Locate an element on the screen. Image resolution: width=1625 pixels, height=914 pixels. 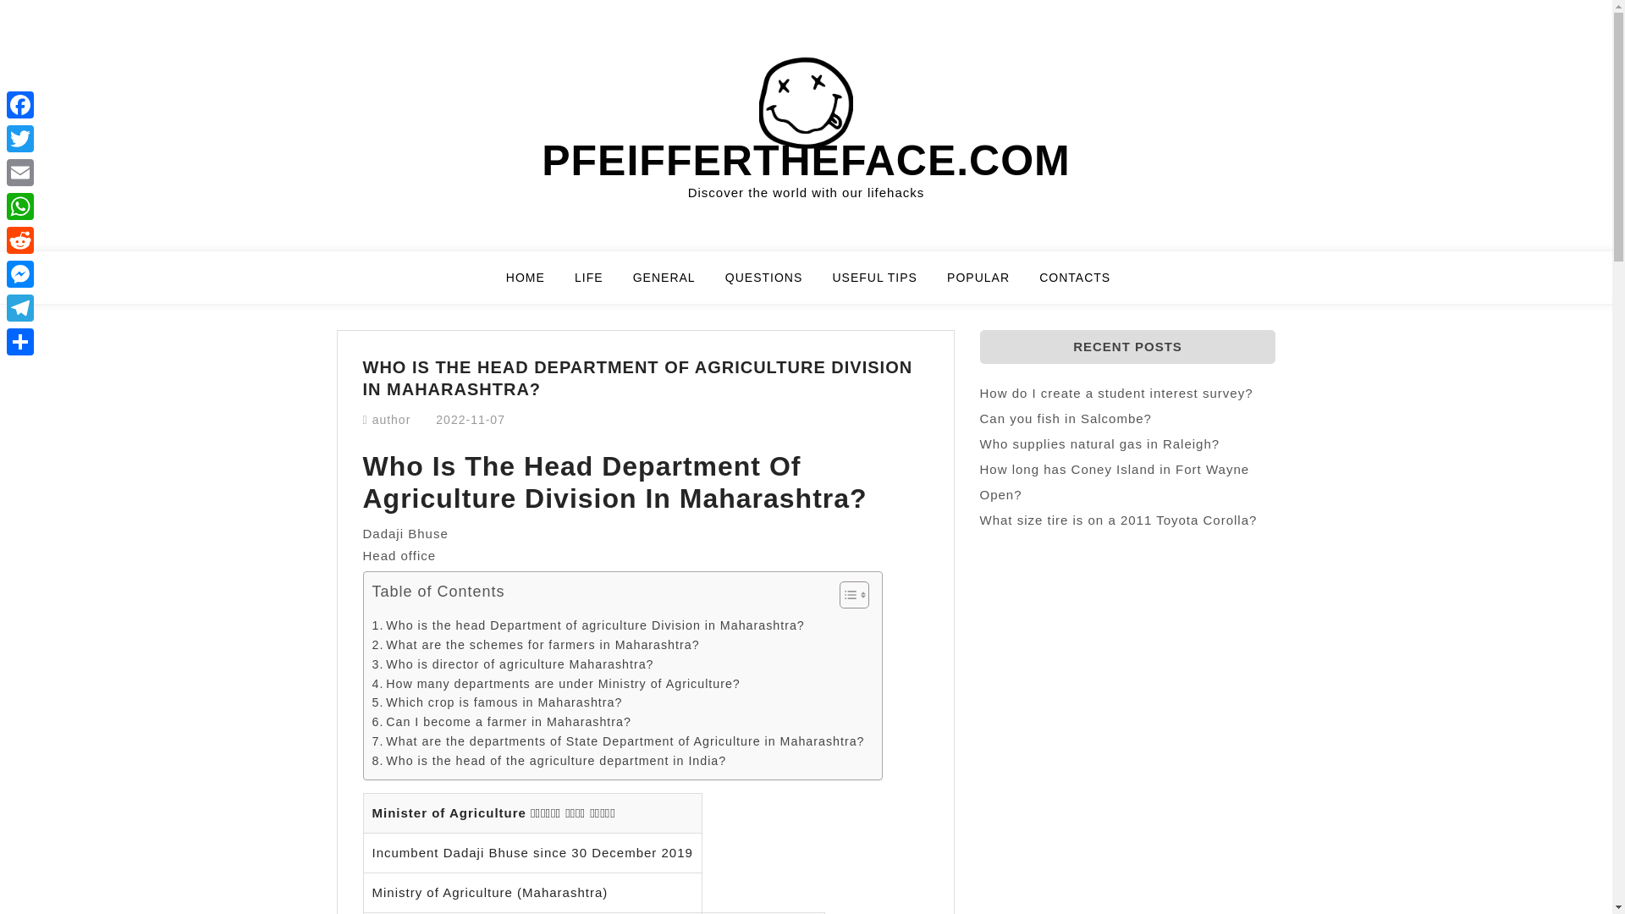
Facebook is located at coordinates (20, 104).